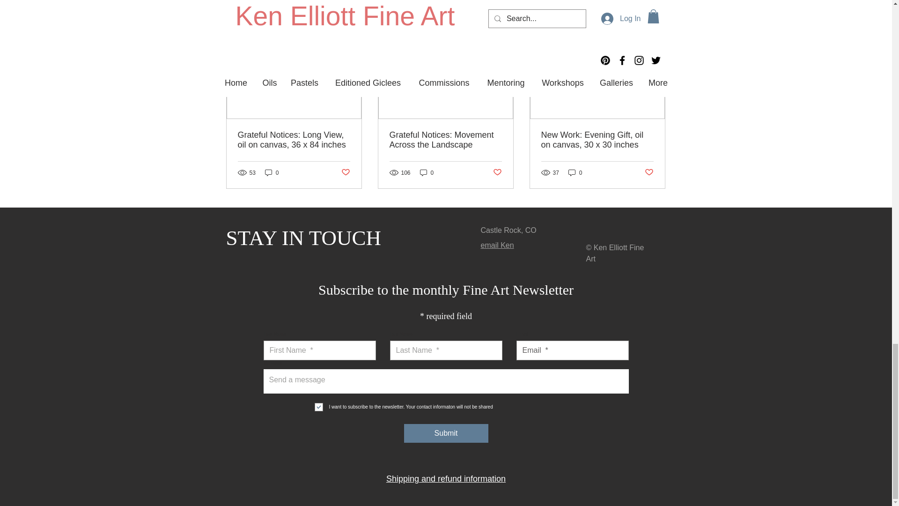 The height and width of the screenshot is (506, 899). Describe the element at coordinates (345, 172) in the screenshot. I see `Post not marked as liked` at that location.